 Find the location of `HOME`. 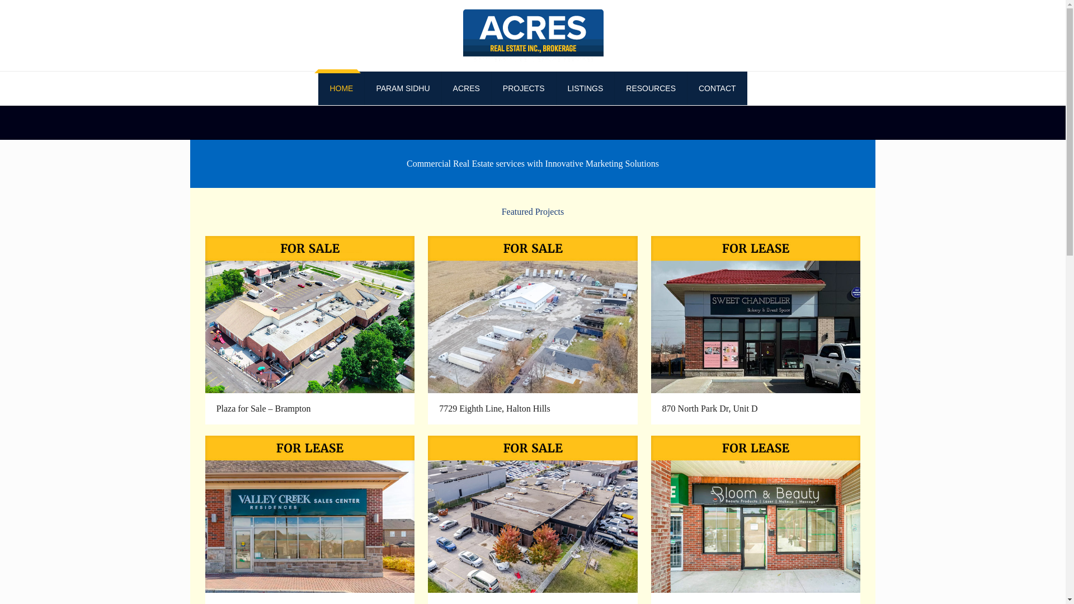

HOME is located at coordinates (341, 88).